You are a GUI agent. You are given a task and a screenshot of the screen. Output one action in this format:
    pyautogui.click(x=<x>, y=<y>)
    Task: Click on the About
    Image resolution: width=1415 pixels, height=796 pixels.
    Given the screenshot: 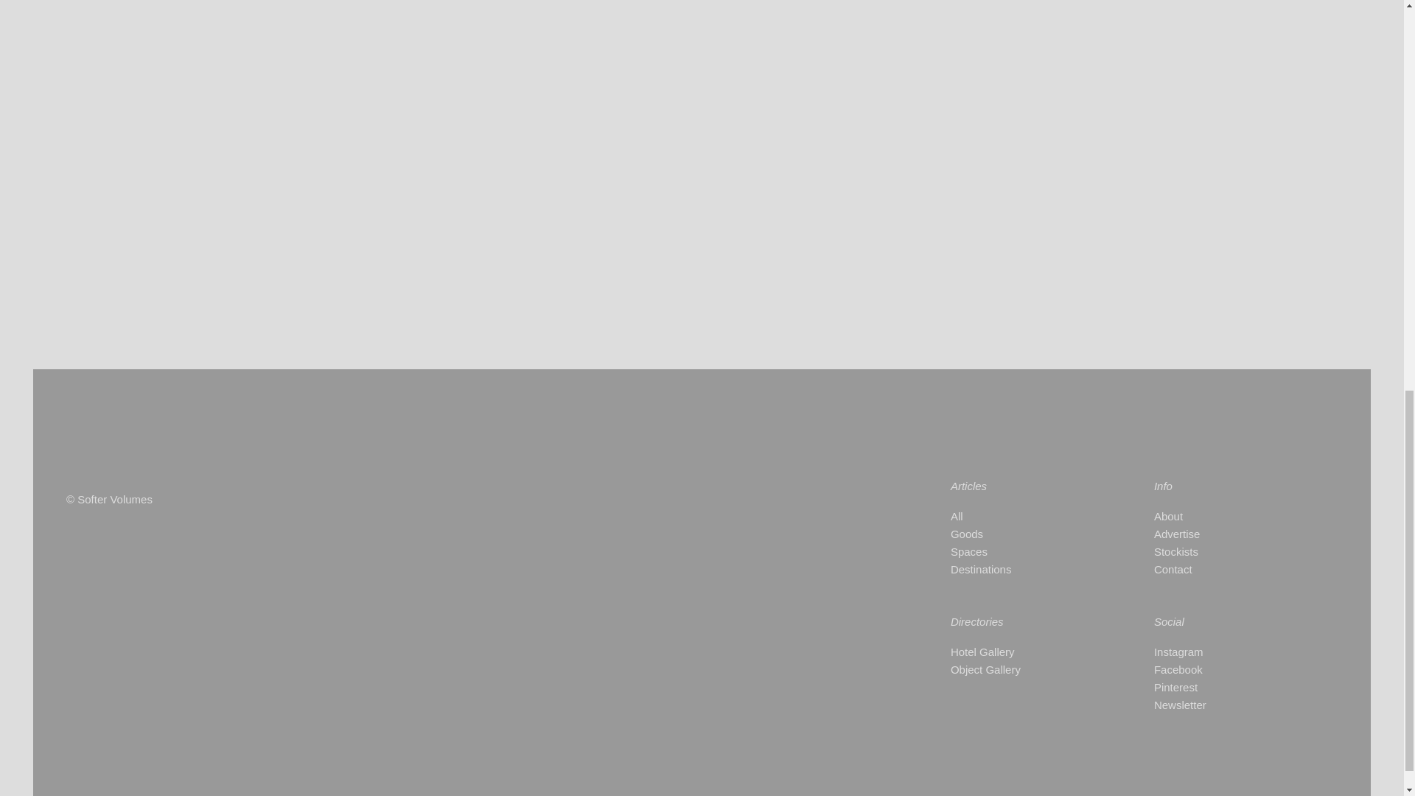 What is the action you would take?
    pyautogui.click(x=1226, y=516)
    